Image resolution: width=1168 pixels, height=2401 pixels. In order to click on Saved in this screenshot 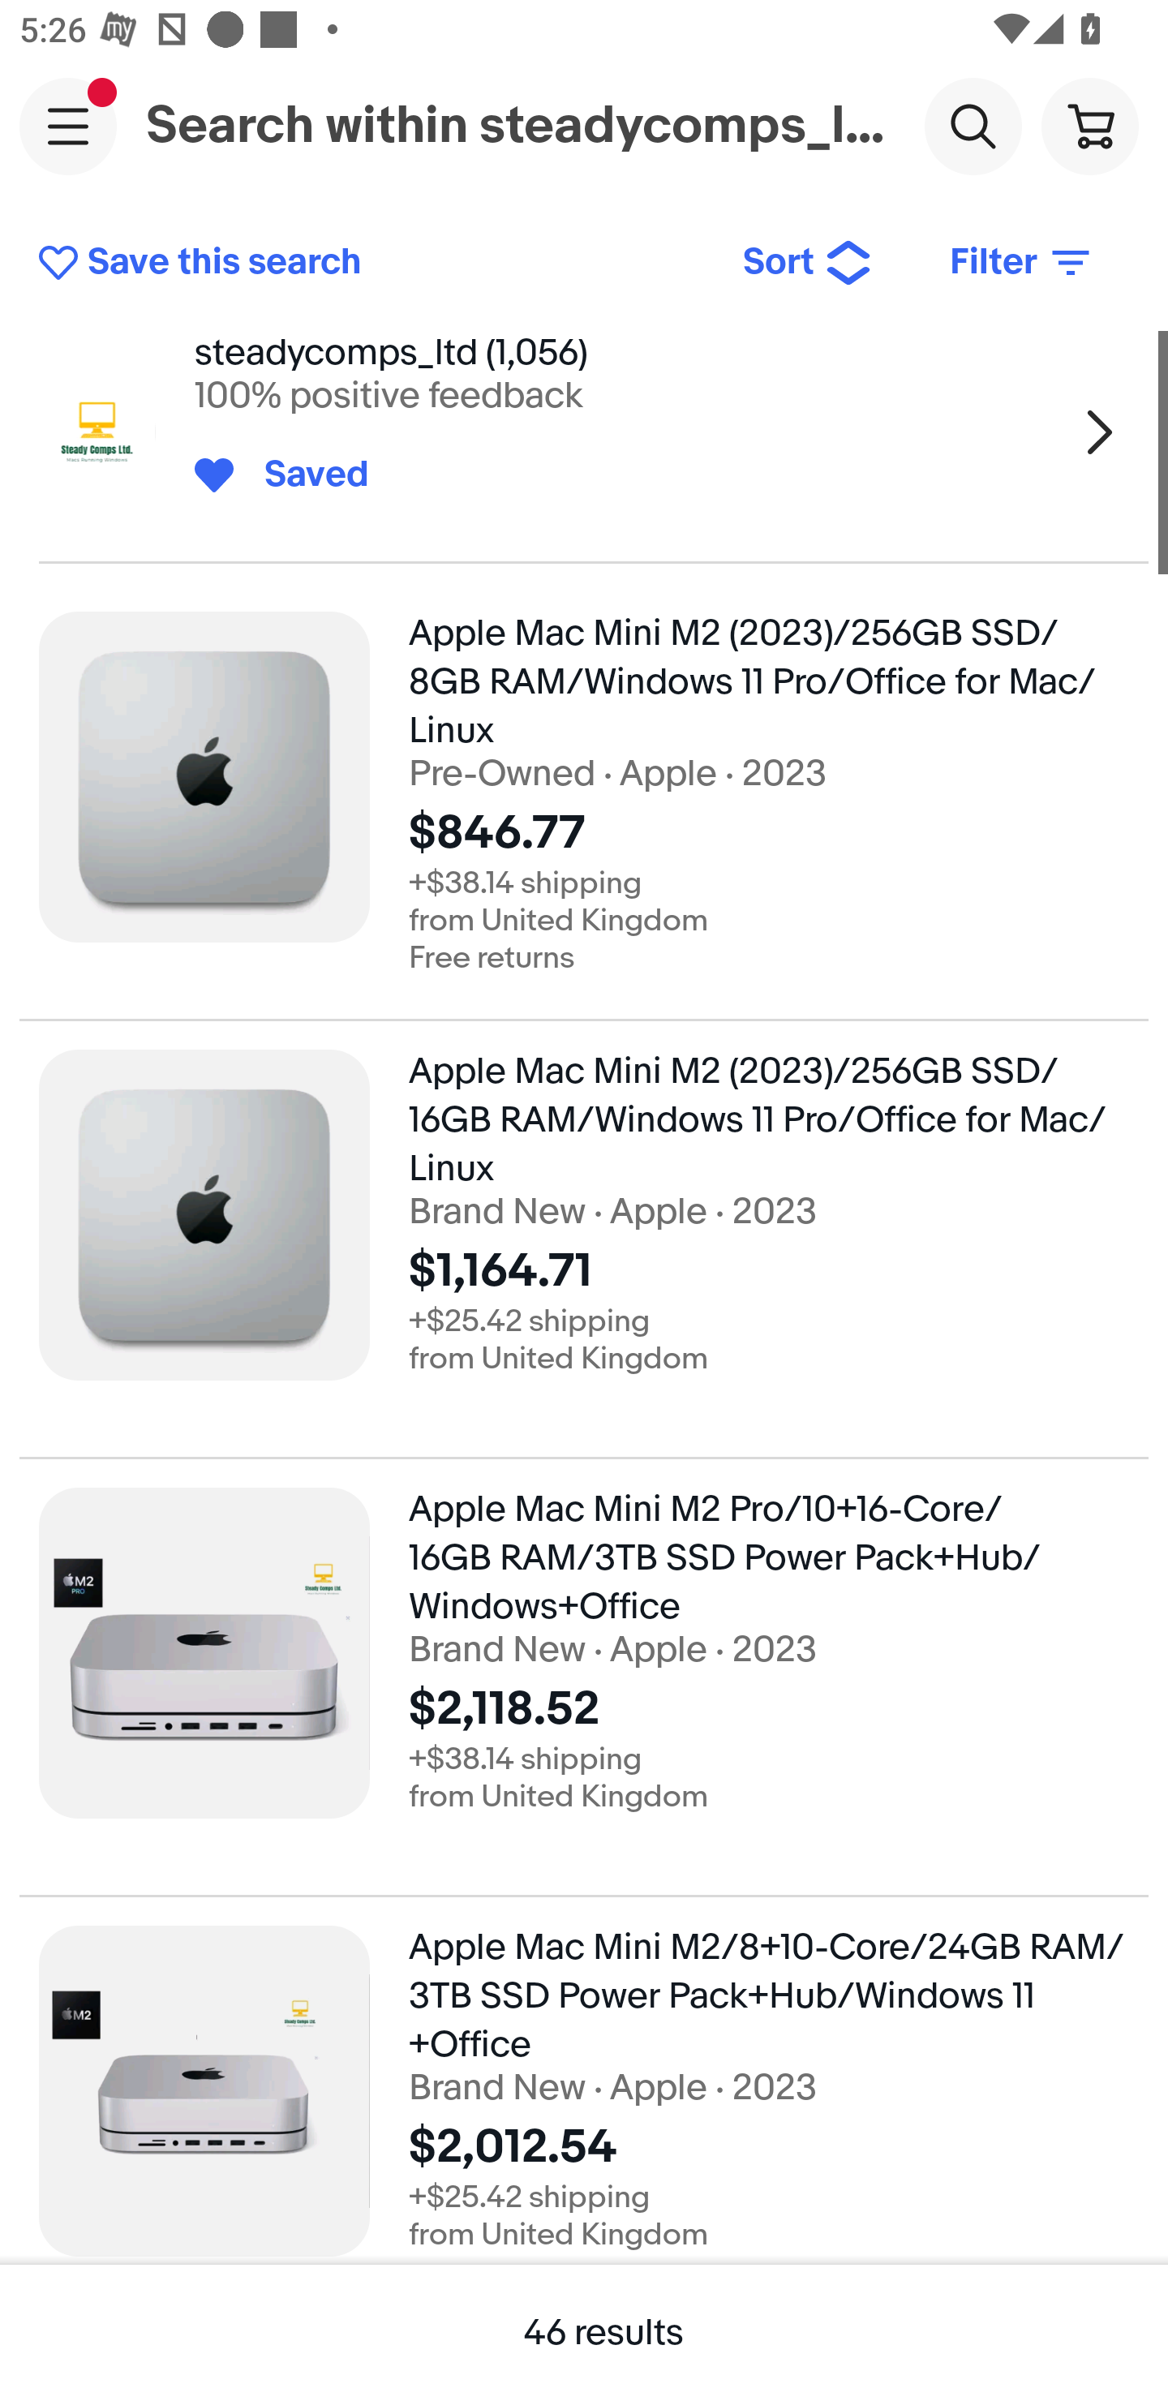, I will do `click(302, 475)`.